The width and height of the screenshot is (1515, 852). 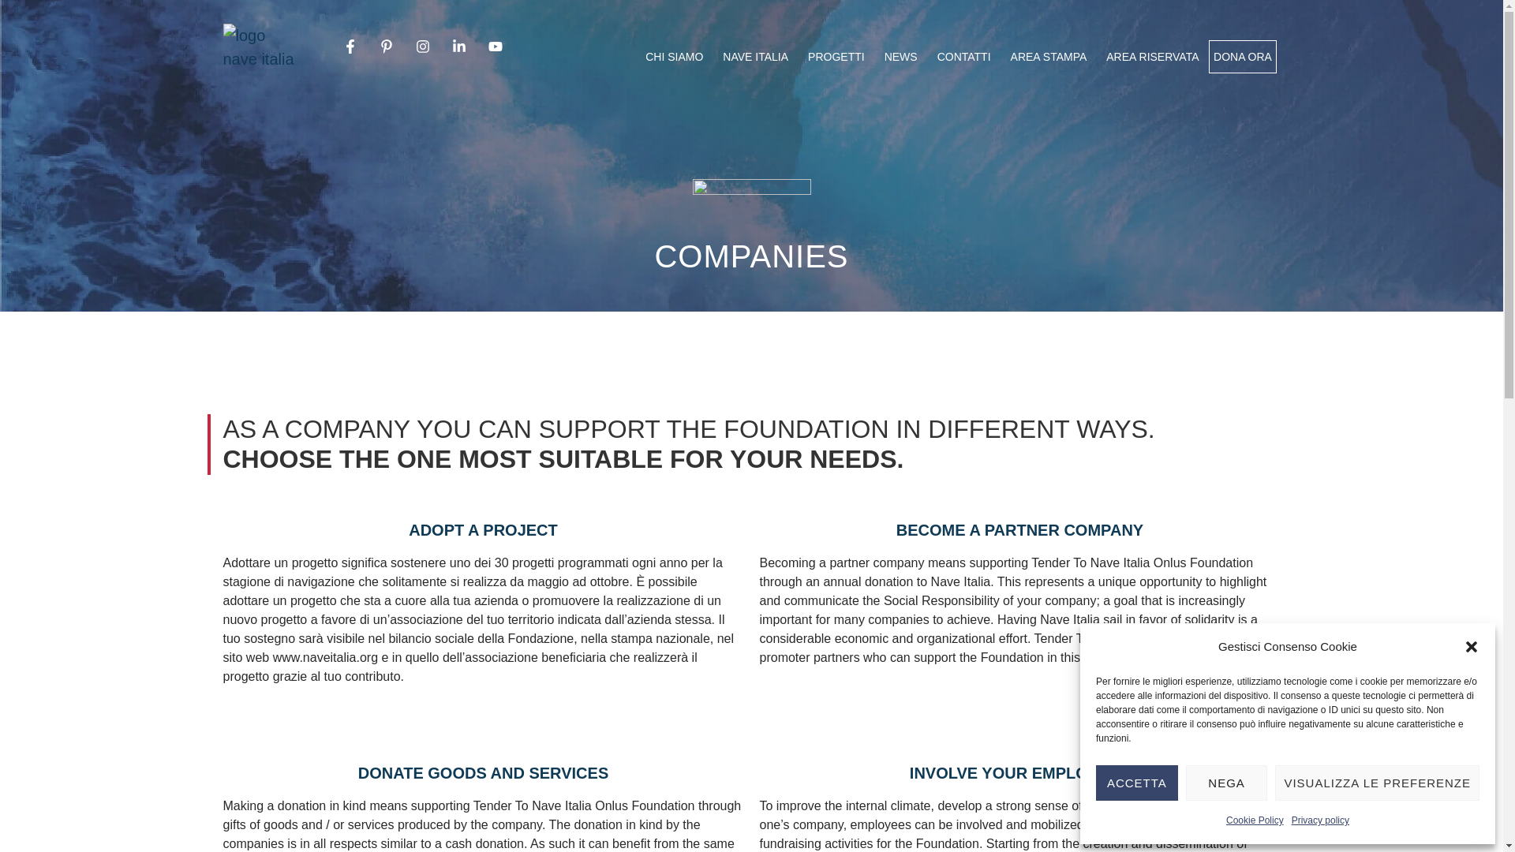 I want to click on AREA STAMPA, so click(x=1049, y=56).